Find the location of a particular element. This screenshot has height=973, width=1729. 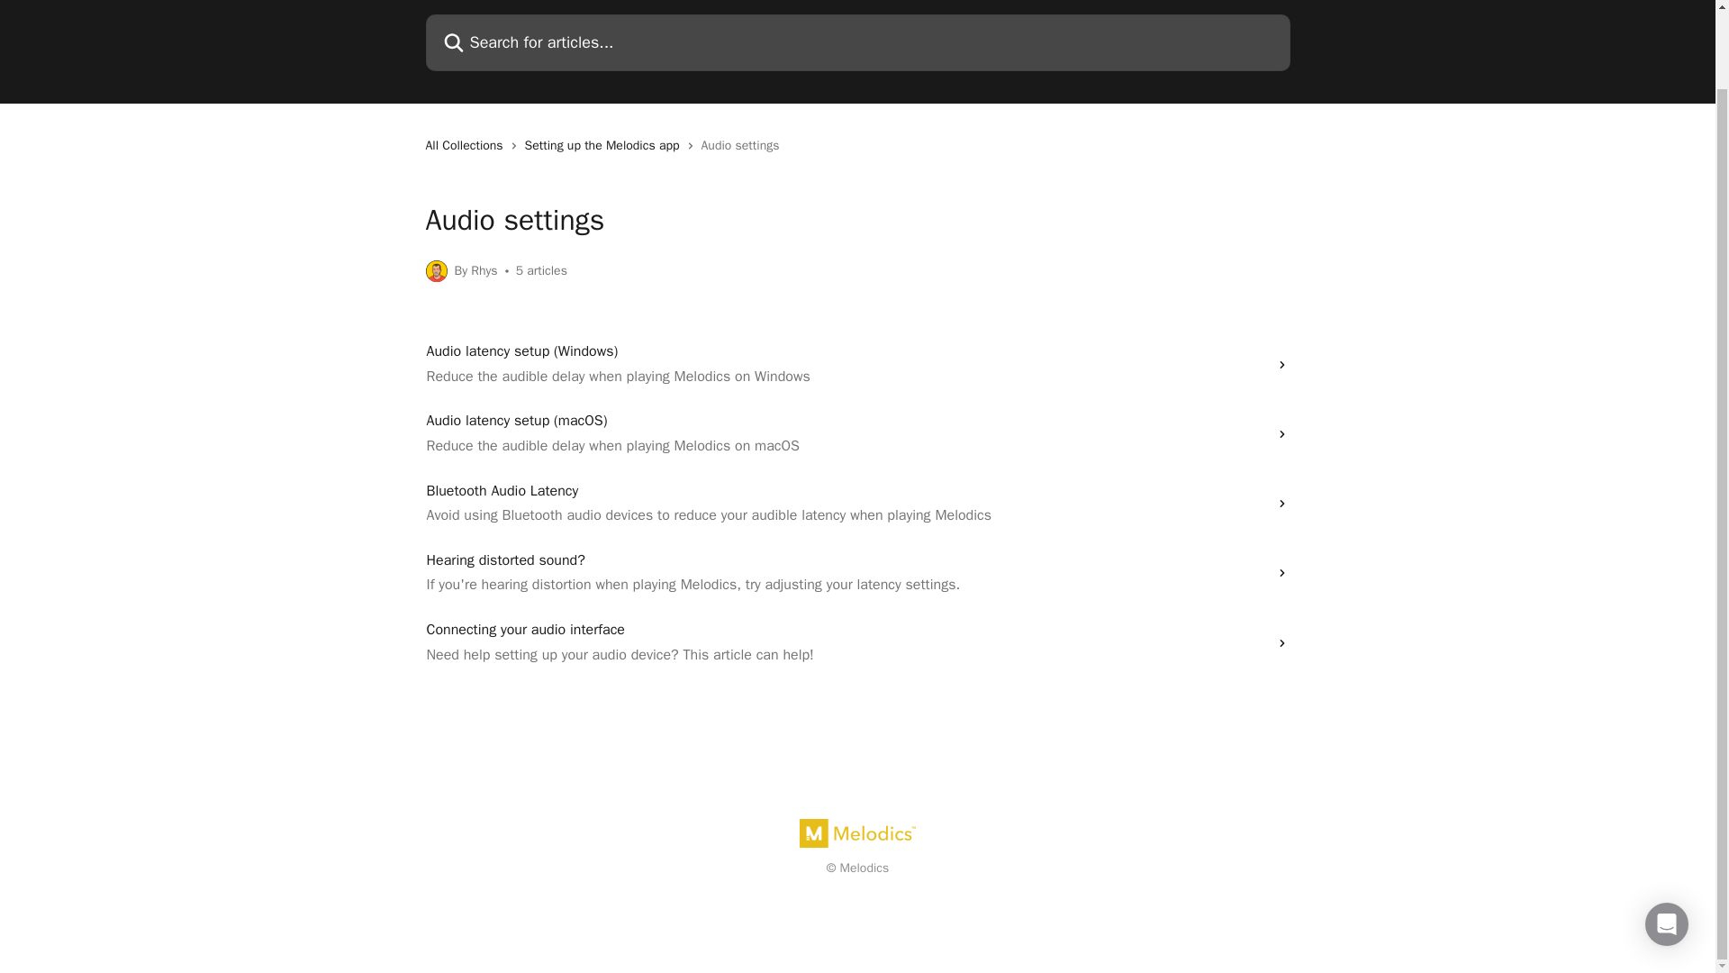

Setting up the Melodics app is located at coordinates (605, 146).